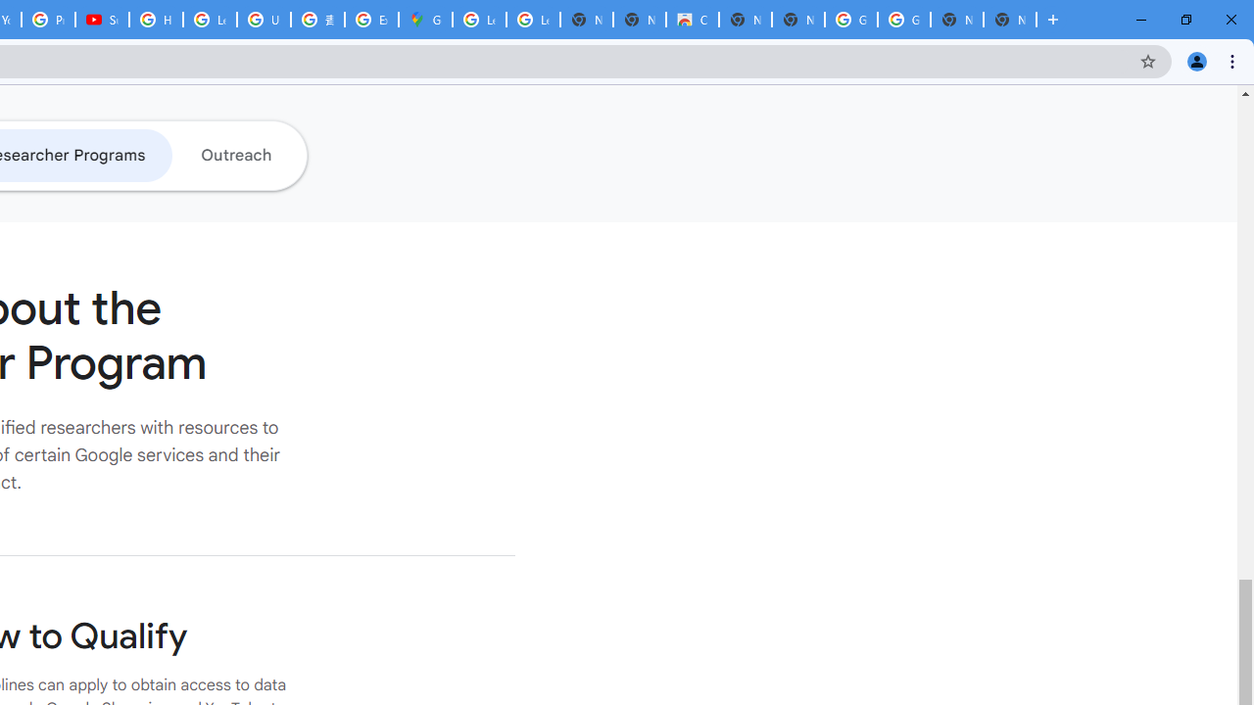  Describe the element at coordinates (1009, 20) in the screenshot. I see `New Tab` at that location.